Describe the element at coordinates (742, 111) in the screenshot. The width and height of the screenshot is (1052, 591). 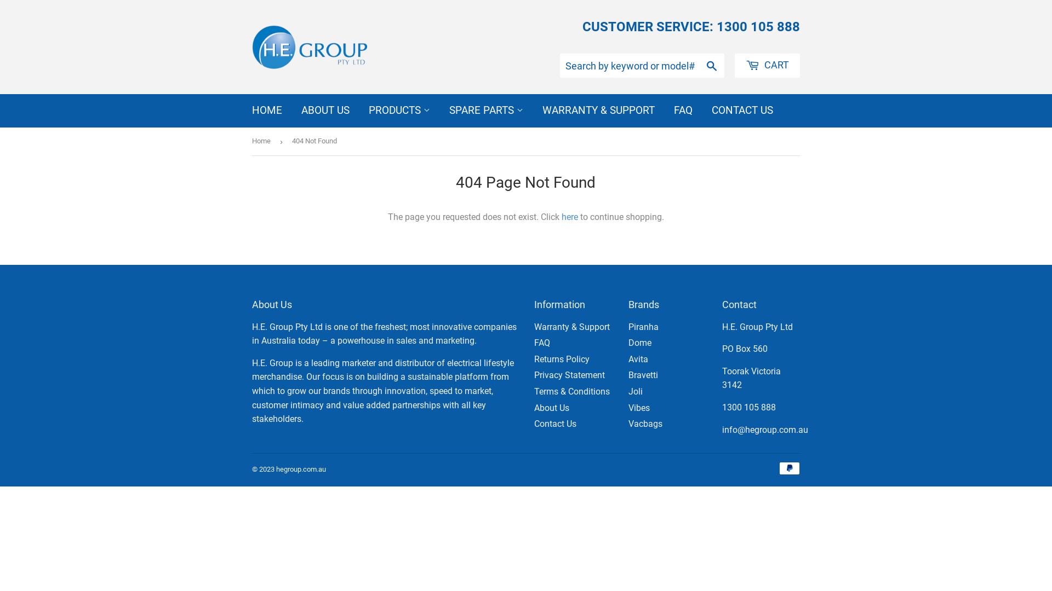
I see `CONTACT US` at that location.